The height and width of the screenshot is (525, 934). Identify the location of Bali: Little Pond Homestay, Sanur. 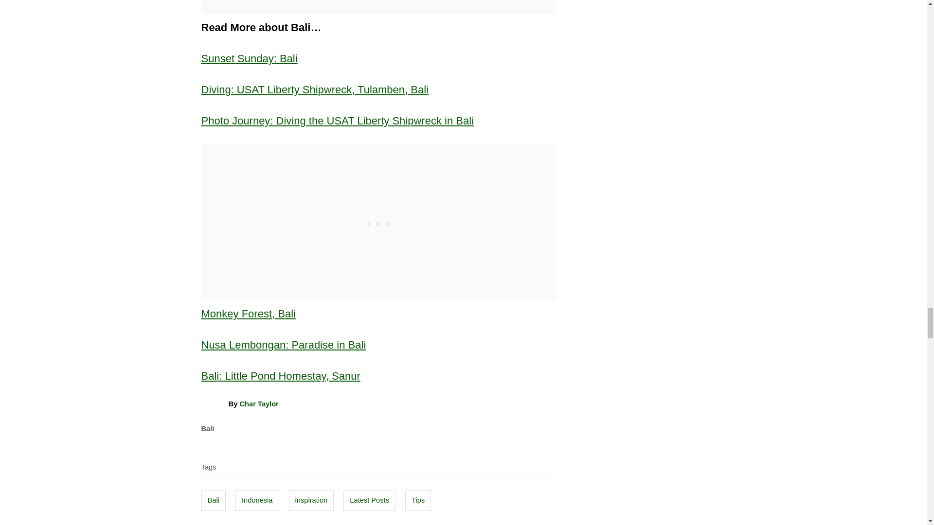
(281, 376).